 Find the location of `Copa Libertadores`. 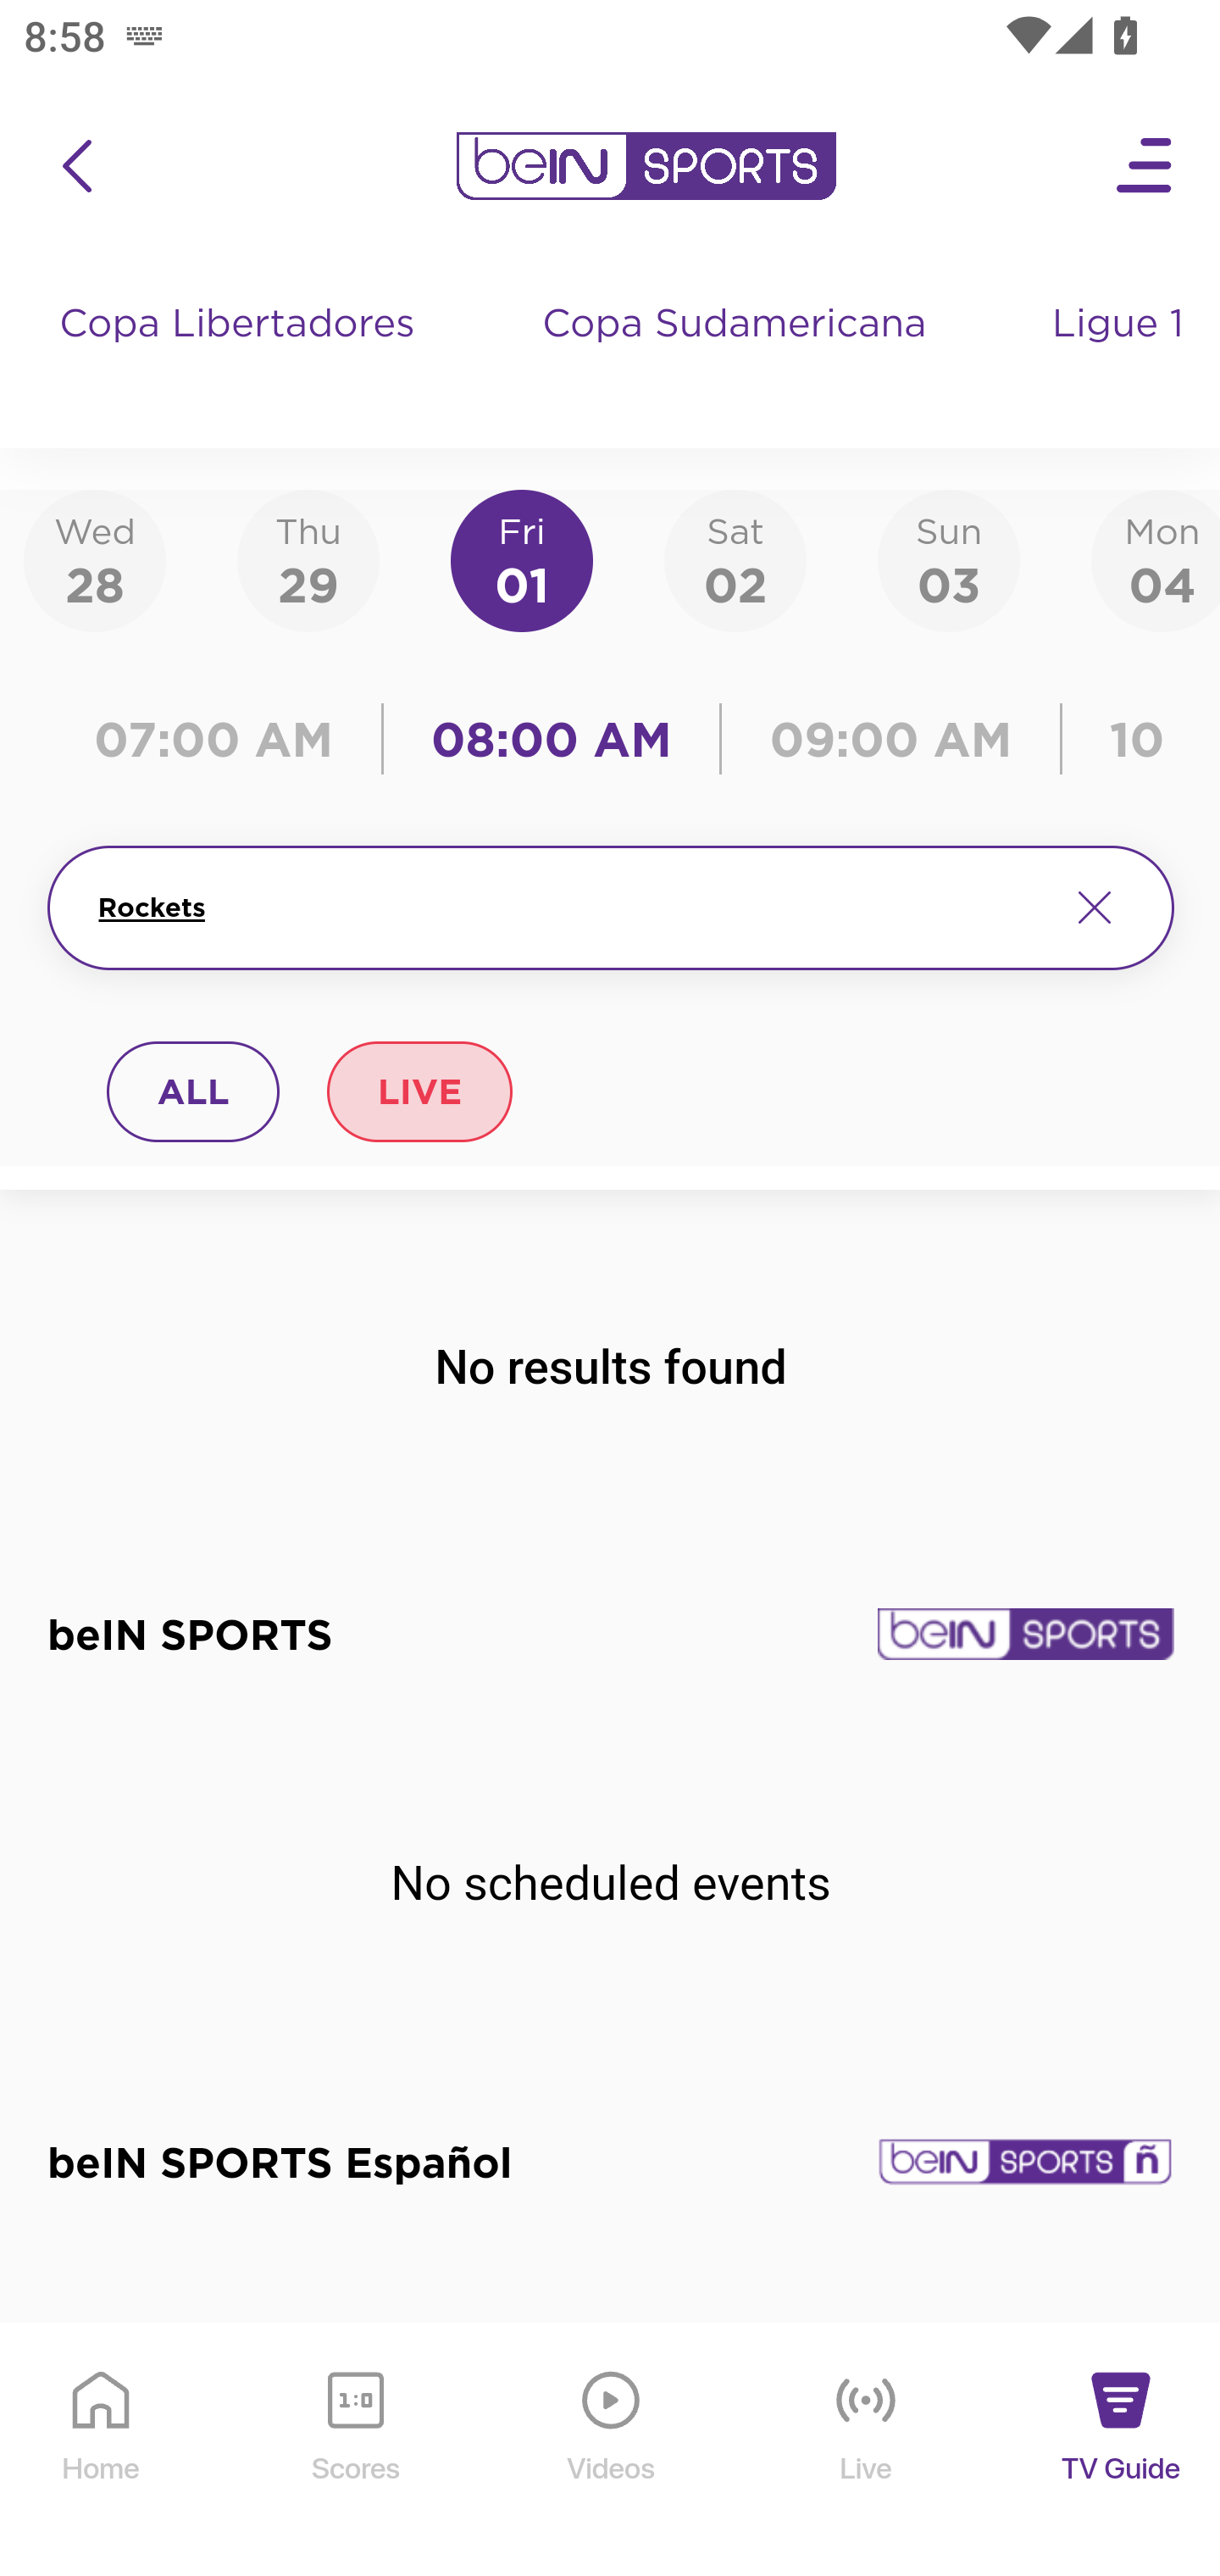

Copa Libertadores is located at coordinates (241, 356).